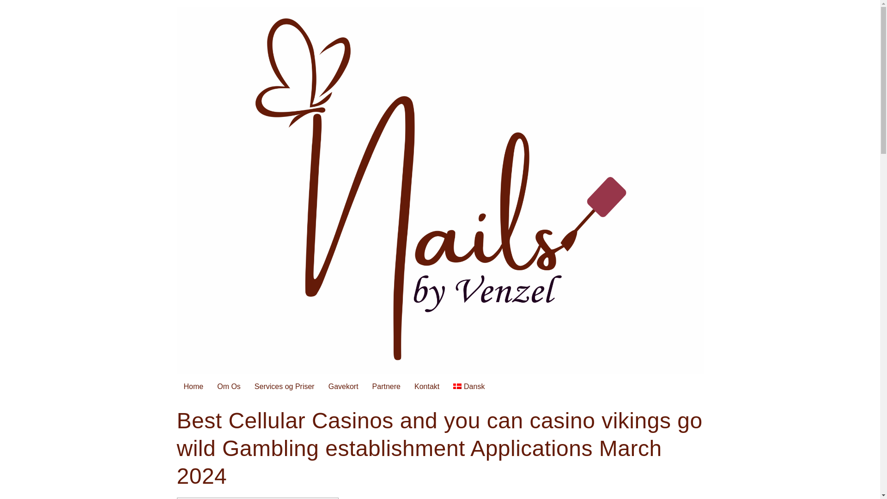 The width and height of the screenshot is (887, 499). What do you see at coordinates (193, 386) in the screenshot?
I see `Home` at bounding box center [193, 386].